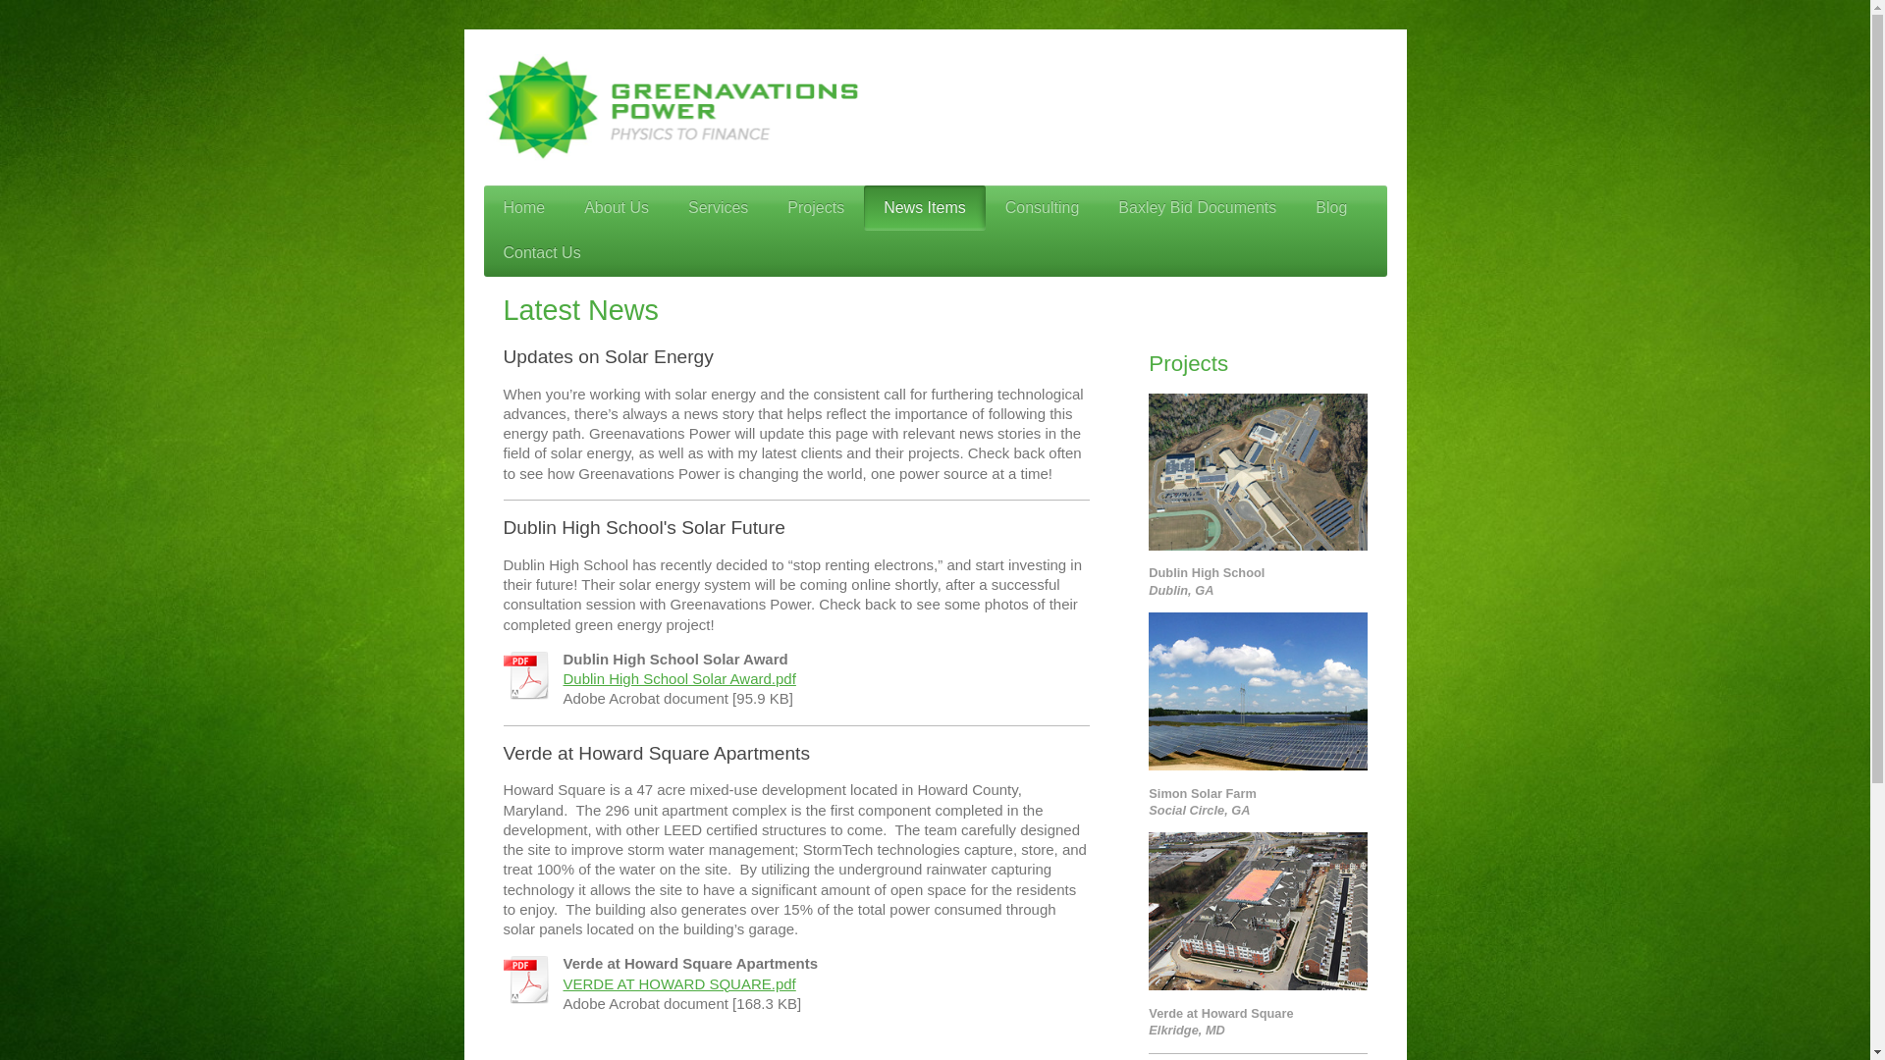  What do you see at coordinates (679, 983) in the screenshot?
I see `VERDE AT HOWARD SQUARE.pdf` at bounding box center [679, 983].